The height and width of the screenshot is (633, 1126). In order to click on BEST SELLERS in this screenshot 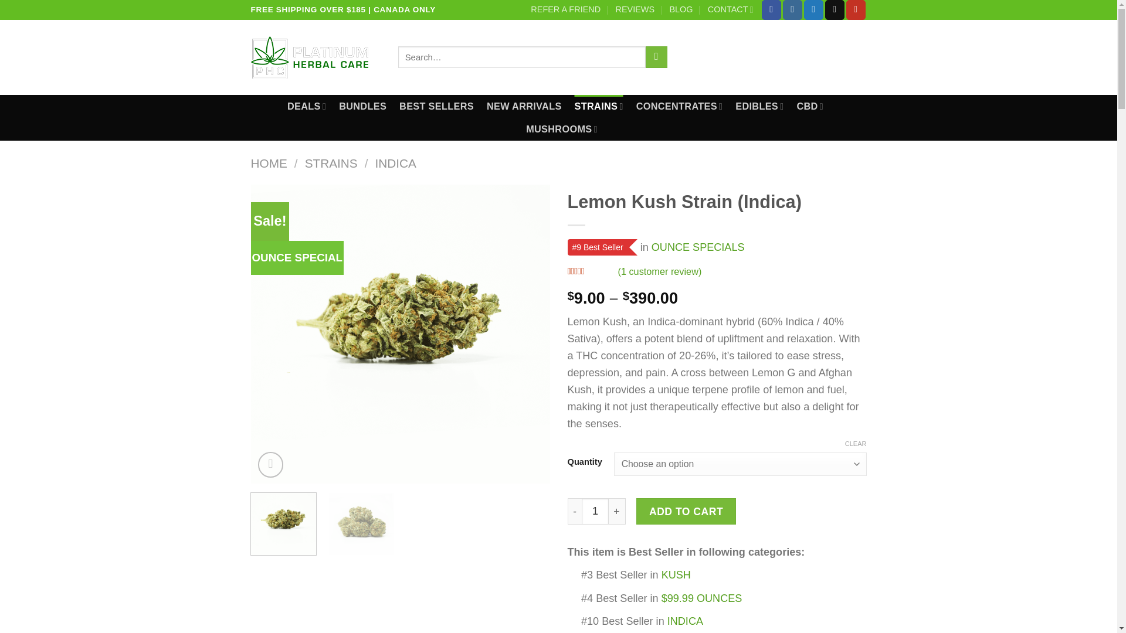, I will do `click(436, 106)`.